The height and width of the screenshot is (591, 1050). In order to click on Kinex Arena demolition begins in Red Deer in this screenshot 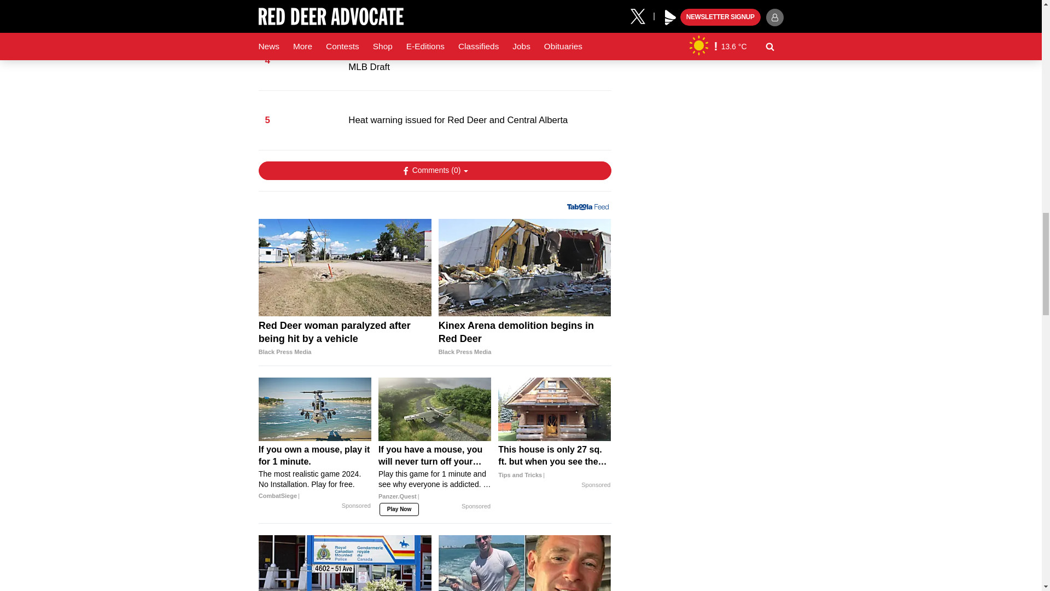, I will do `click(525, 267)`.